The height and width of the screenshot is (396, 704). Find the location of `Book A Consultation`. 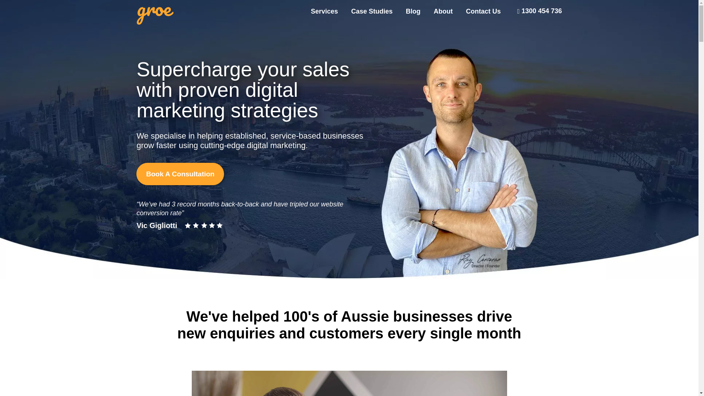

Book A Consultation is located at coordinates (180, 174).